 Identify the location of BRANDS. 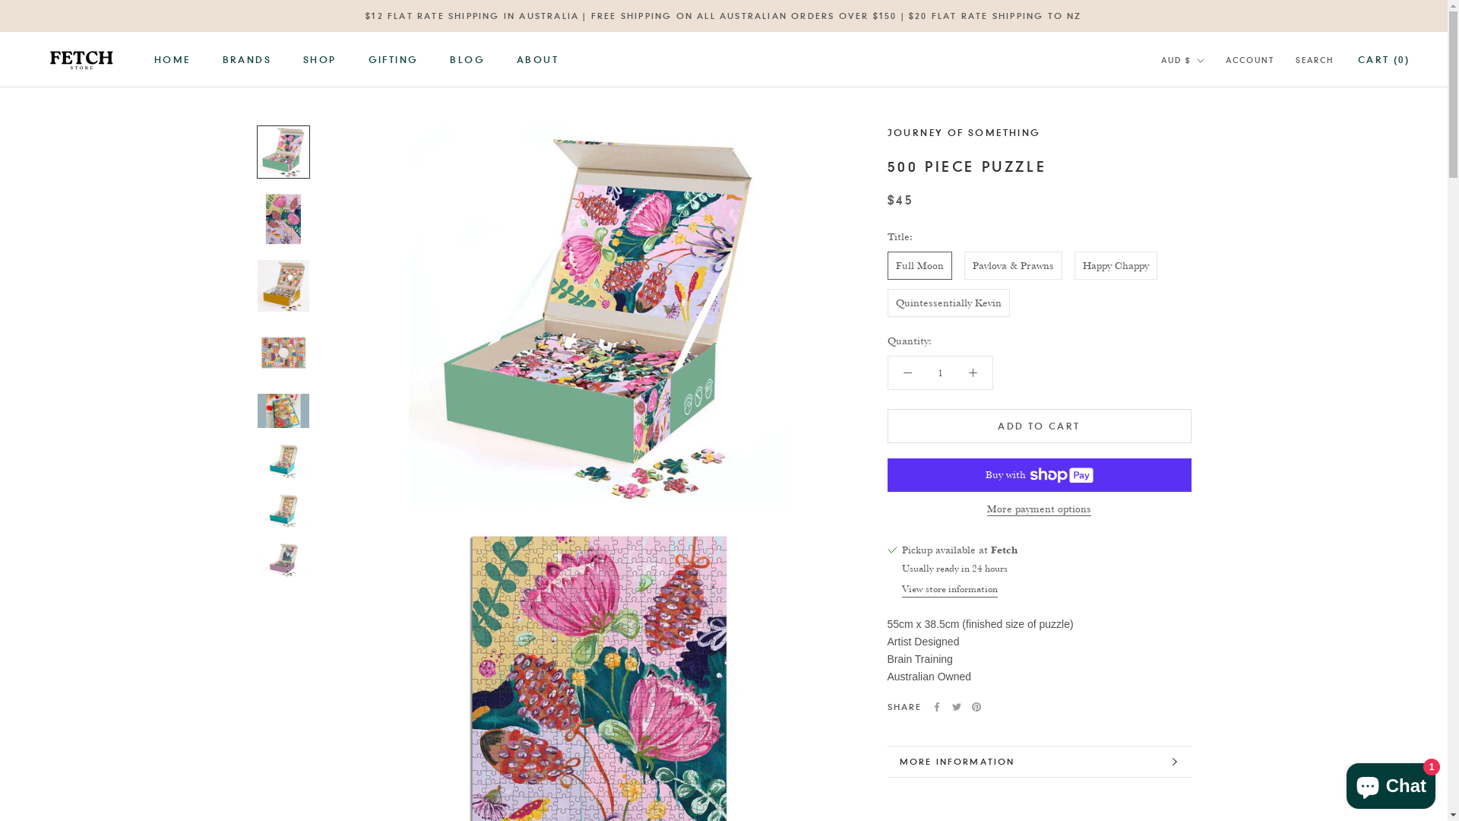
(247, 59).